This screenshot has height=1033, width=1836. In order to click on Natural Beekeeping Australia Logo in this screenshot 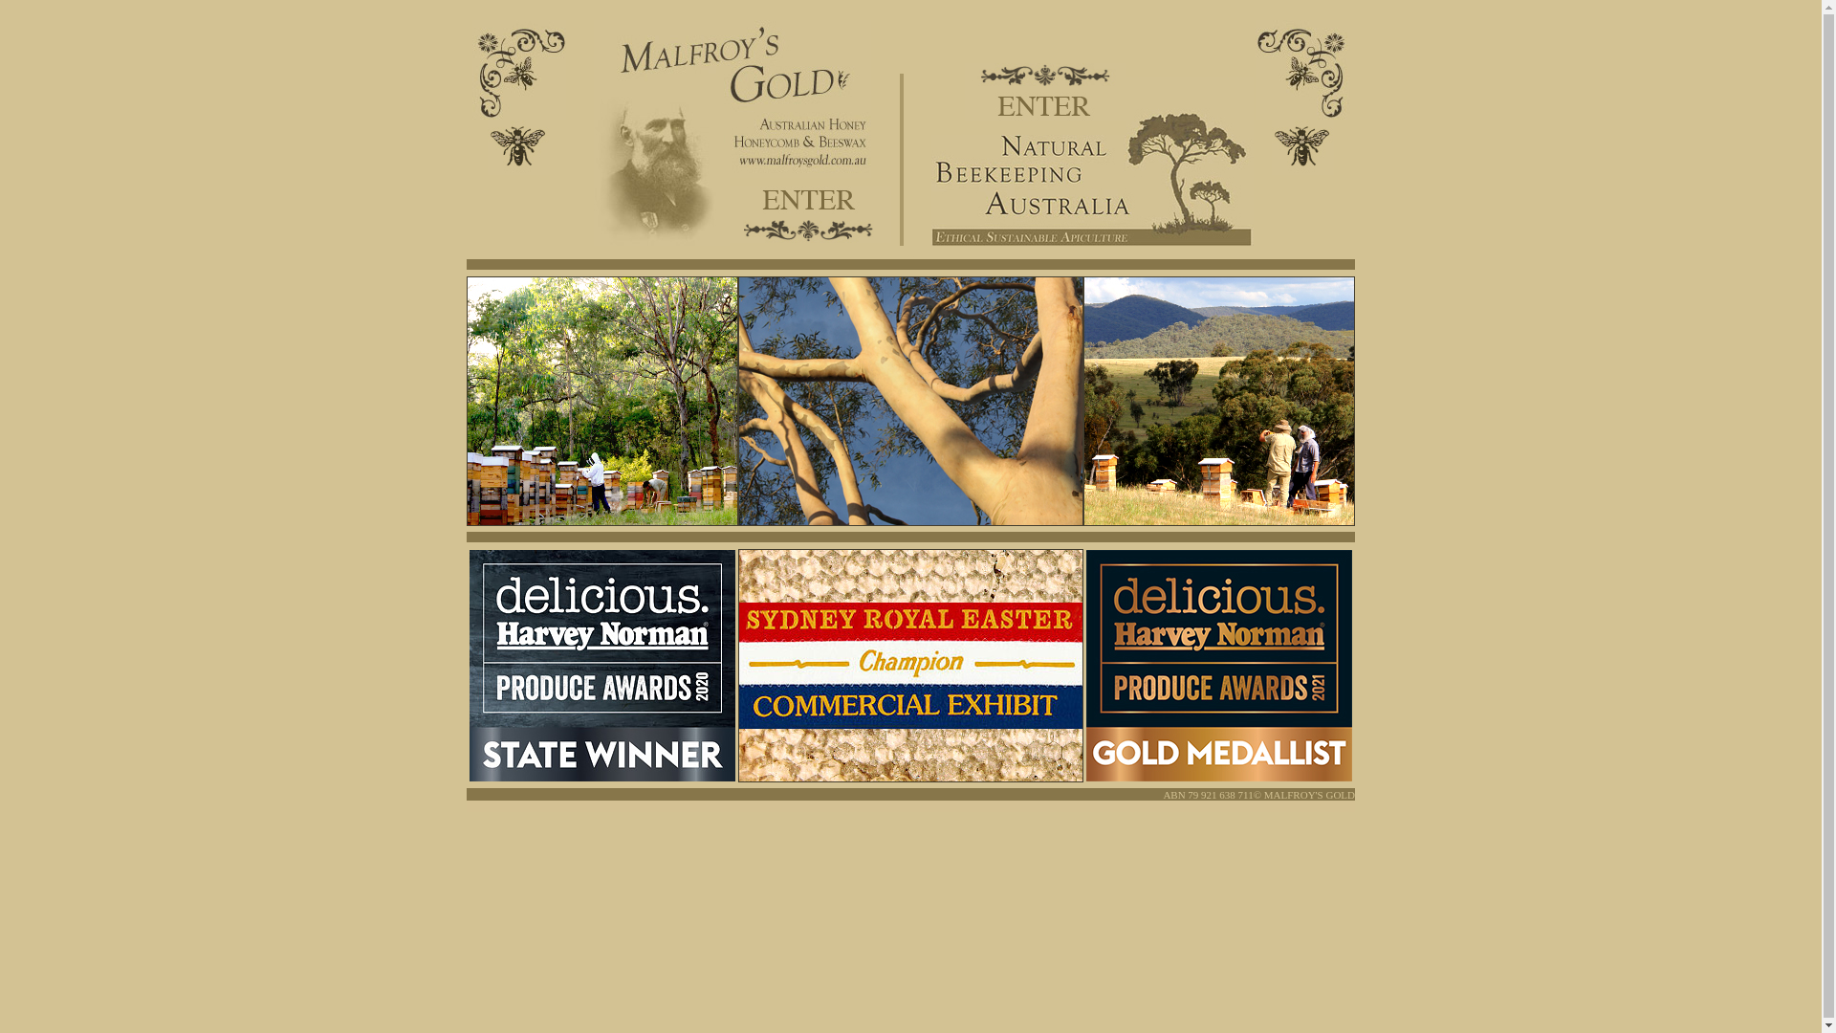, I will do `click(1029, 190)`.